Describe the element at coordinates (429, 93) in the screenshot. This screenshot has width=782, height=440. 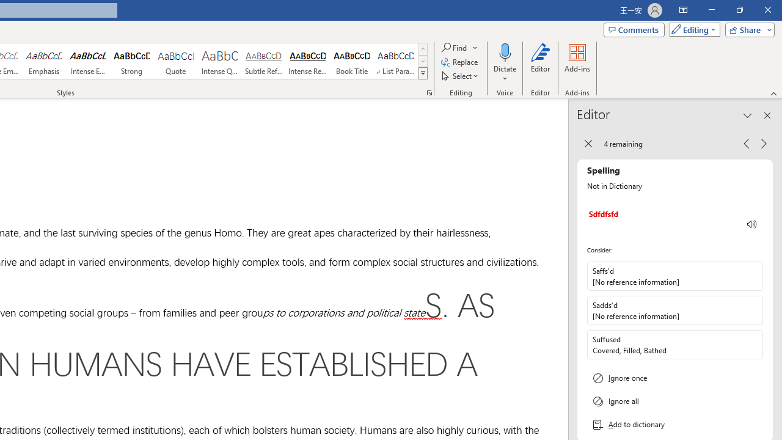
I see `Styles...` at that location.